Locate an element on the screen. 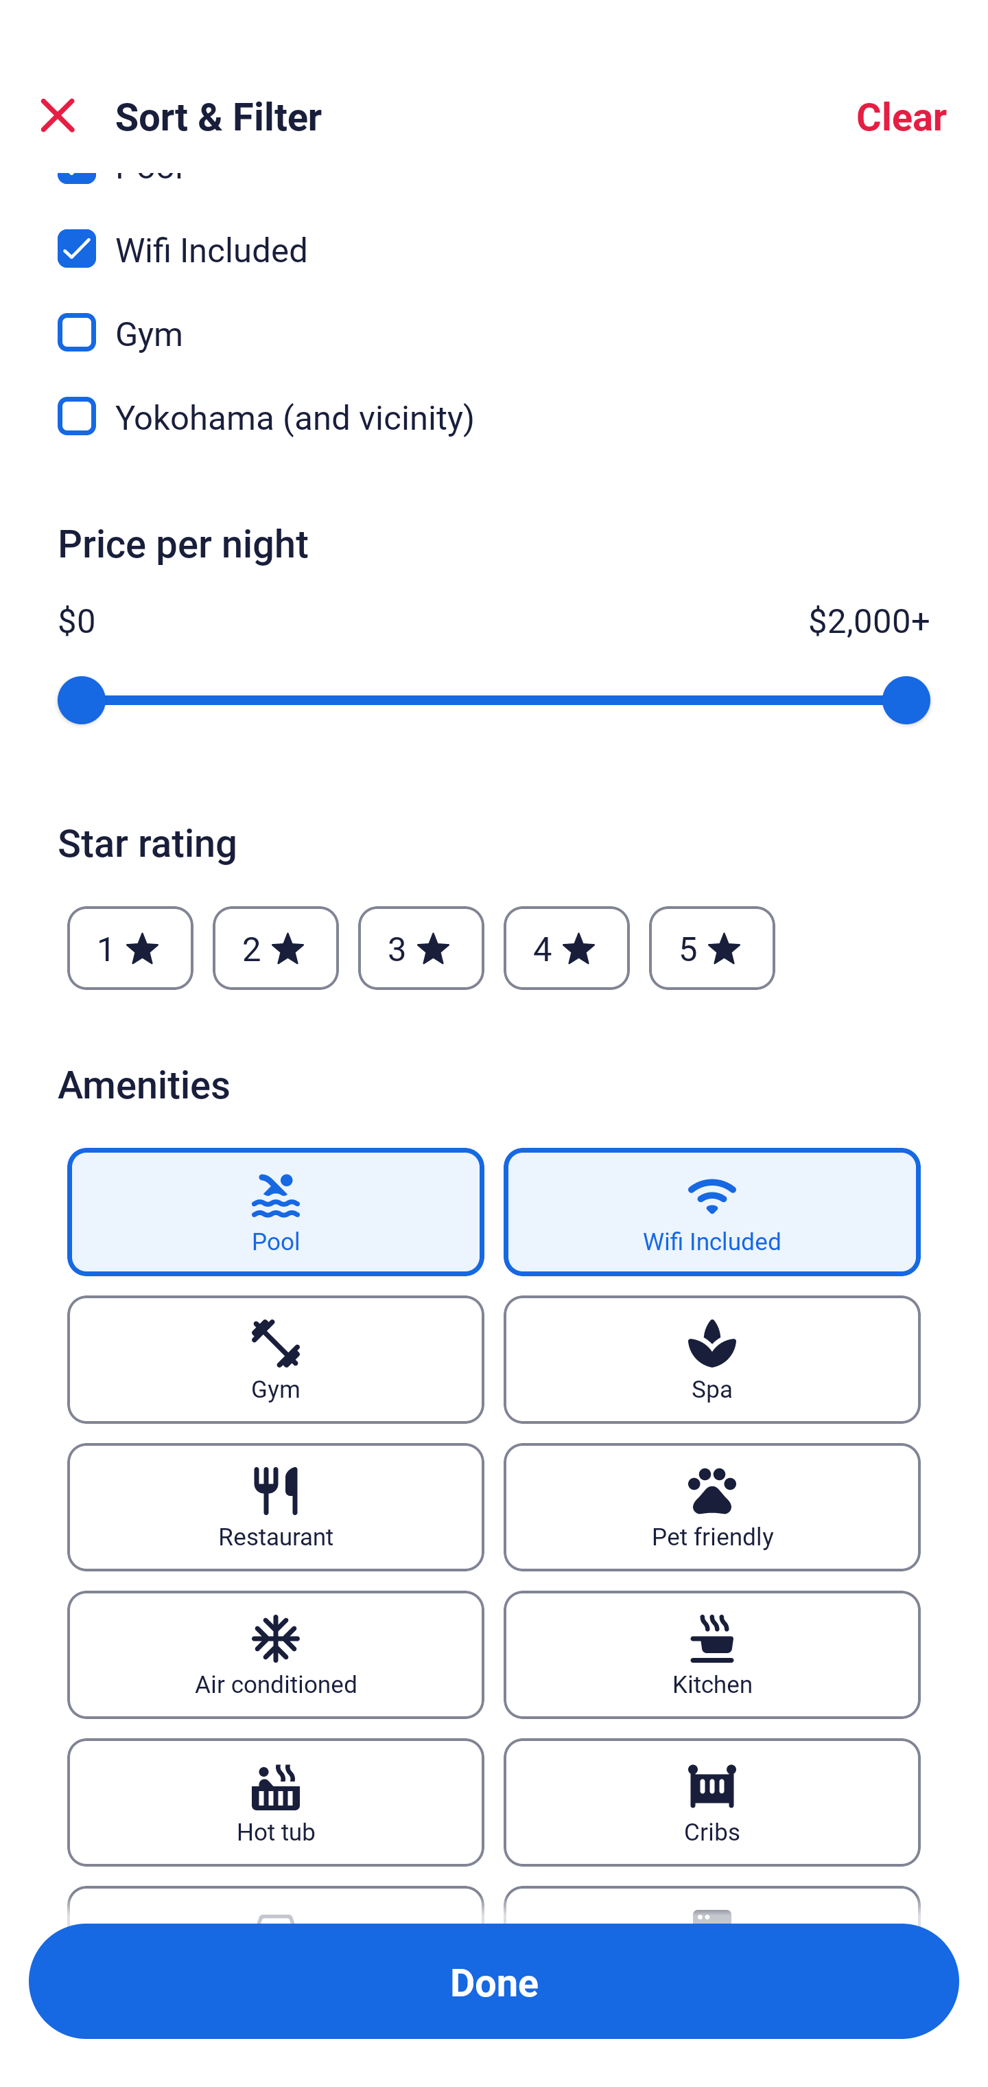  Spa is located at coordinates (712, 1359).